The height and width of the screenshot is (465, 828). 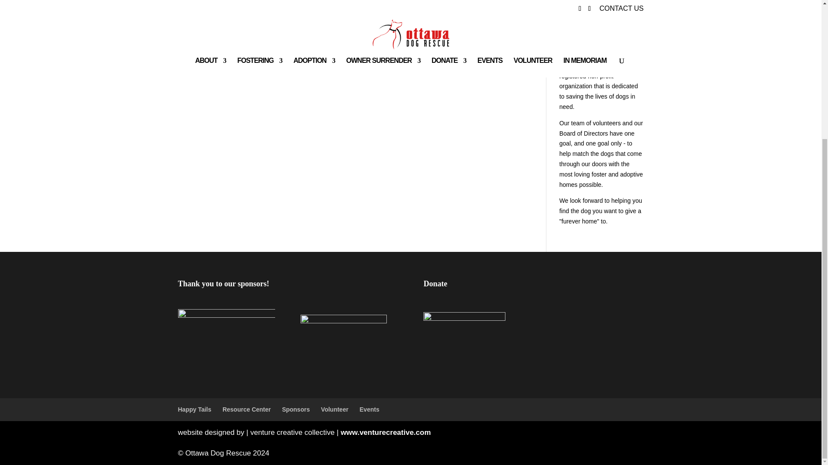 I want to click on Happy Tails, so click(x=194, y=409).